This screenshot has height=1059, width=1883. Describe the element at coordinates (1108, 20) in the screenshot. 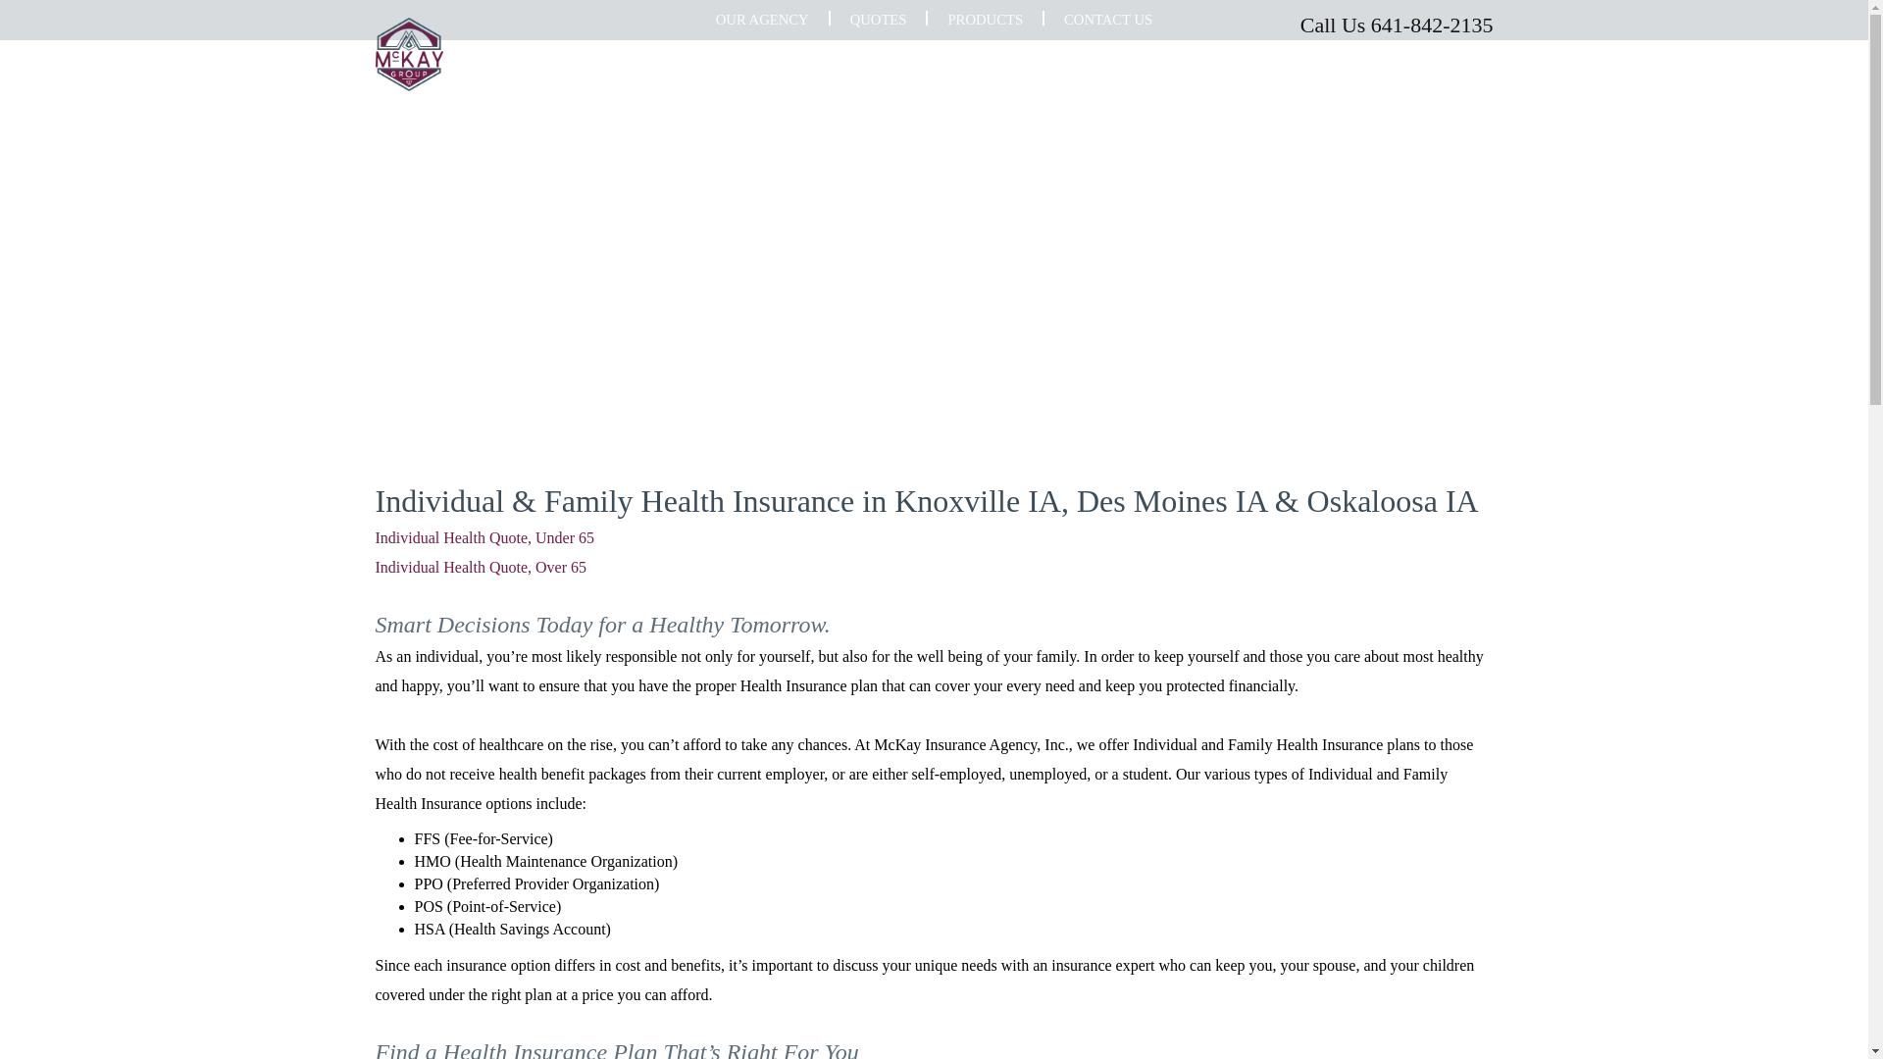

I see `CONTACT US` at that location.